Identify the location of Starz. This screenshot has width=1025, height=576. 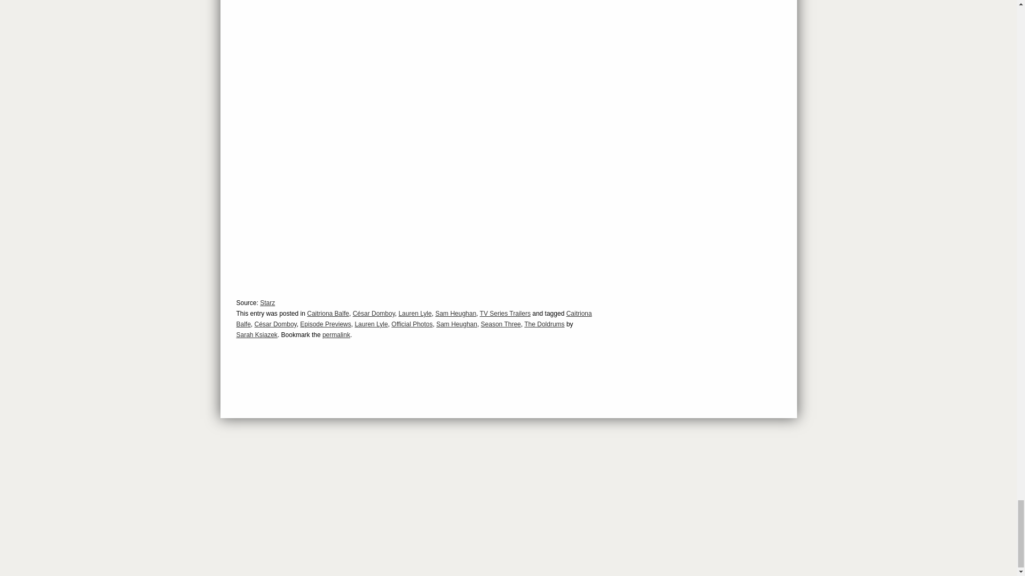
(267, 302).